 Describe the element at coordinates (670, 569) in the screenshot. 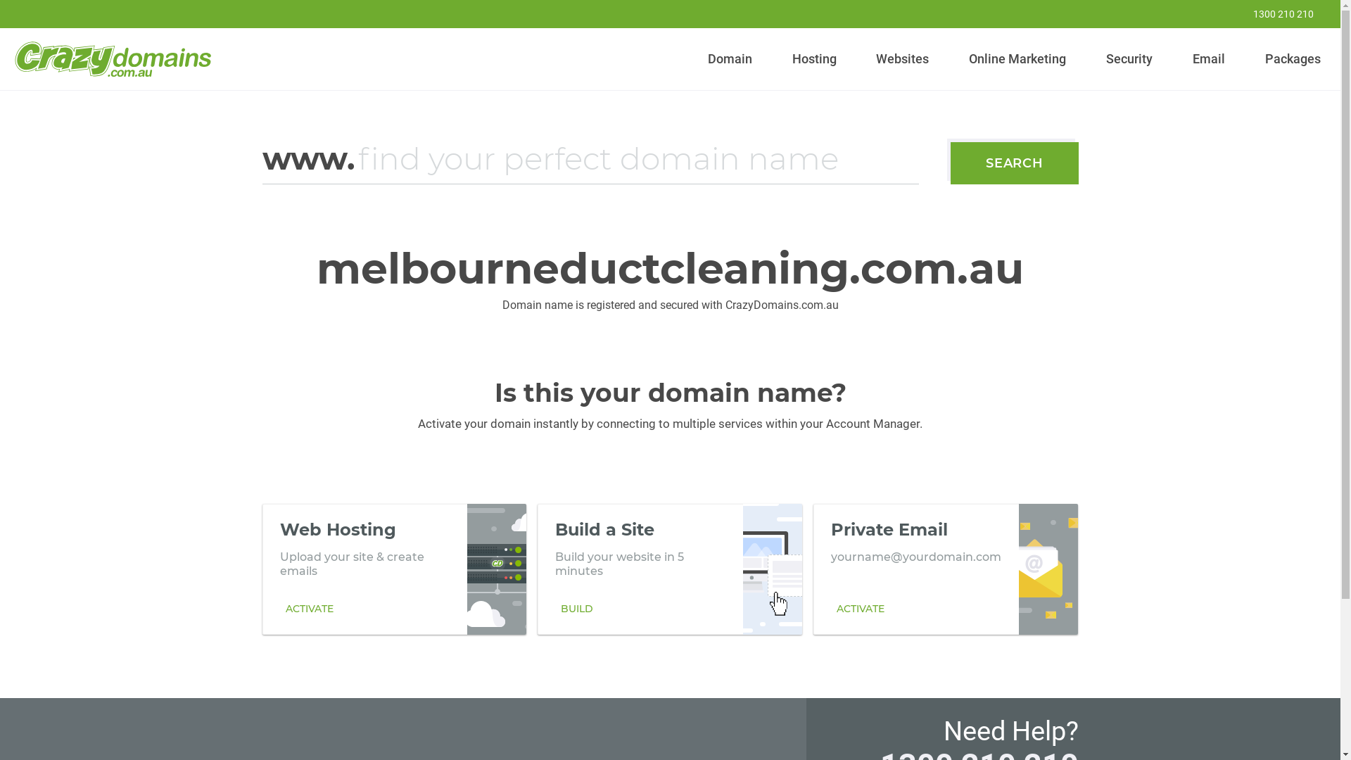

I see `Build a Site
Build your website in 5 minutes
BUILD` at that location.